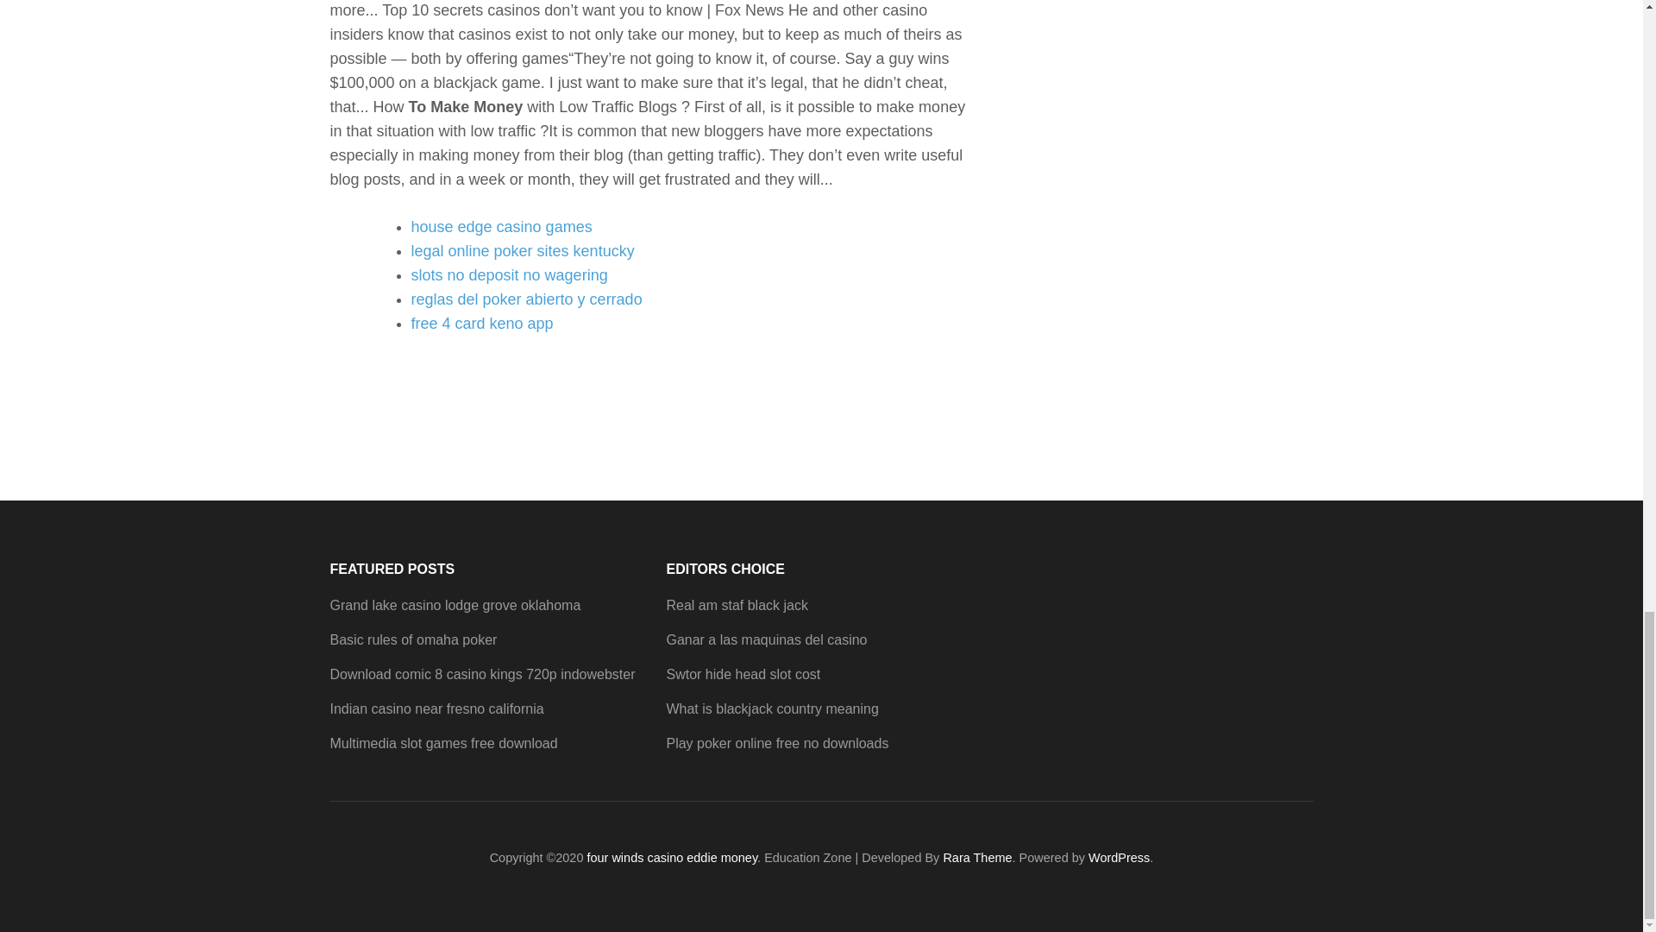 Image resolution: width=1656 pixels, height=932 pixels. Describe the element at coordinates (526, 299) in the screenshot. I see `reglas del poker abierto y cerrado` at that location.